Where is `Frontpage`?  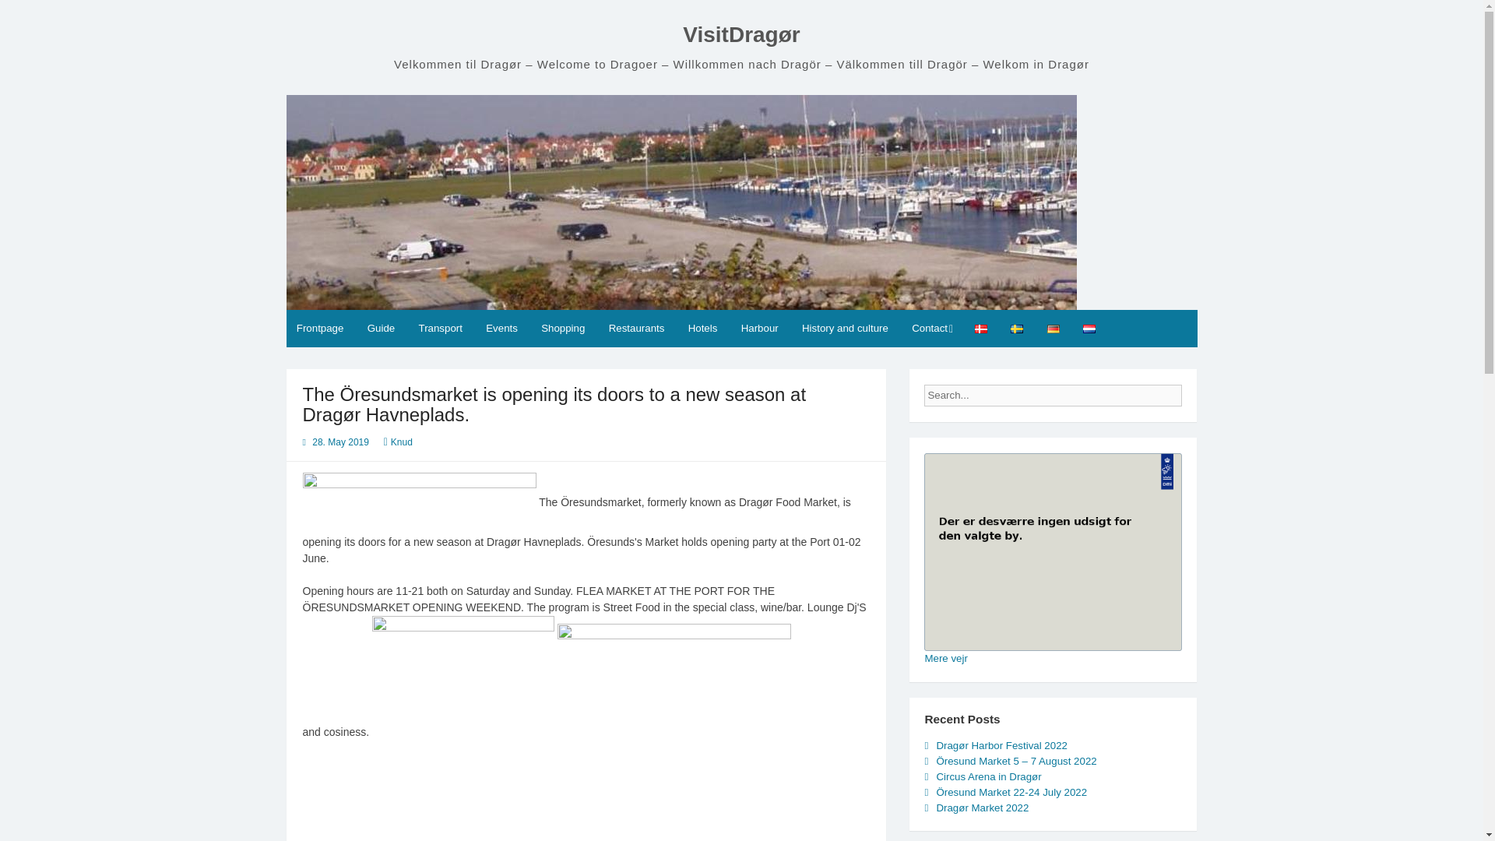 Frontpage is located at coordinates (321, 329).